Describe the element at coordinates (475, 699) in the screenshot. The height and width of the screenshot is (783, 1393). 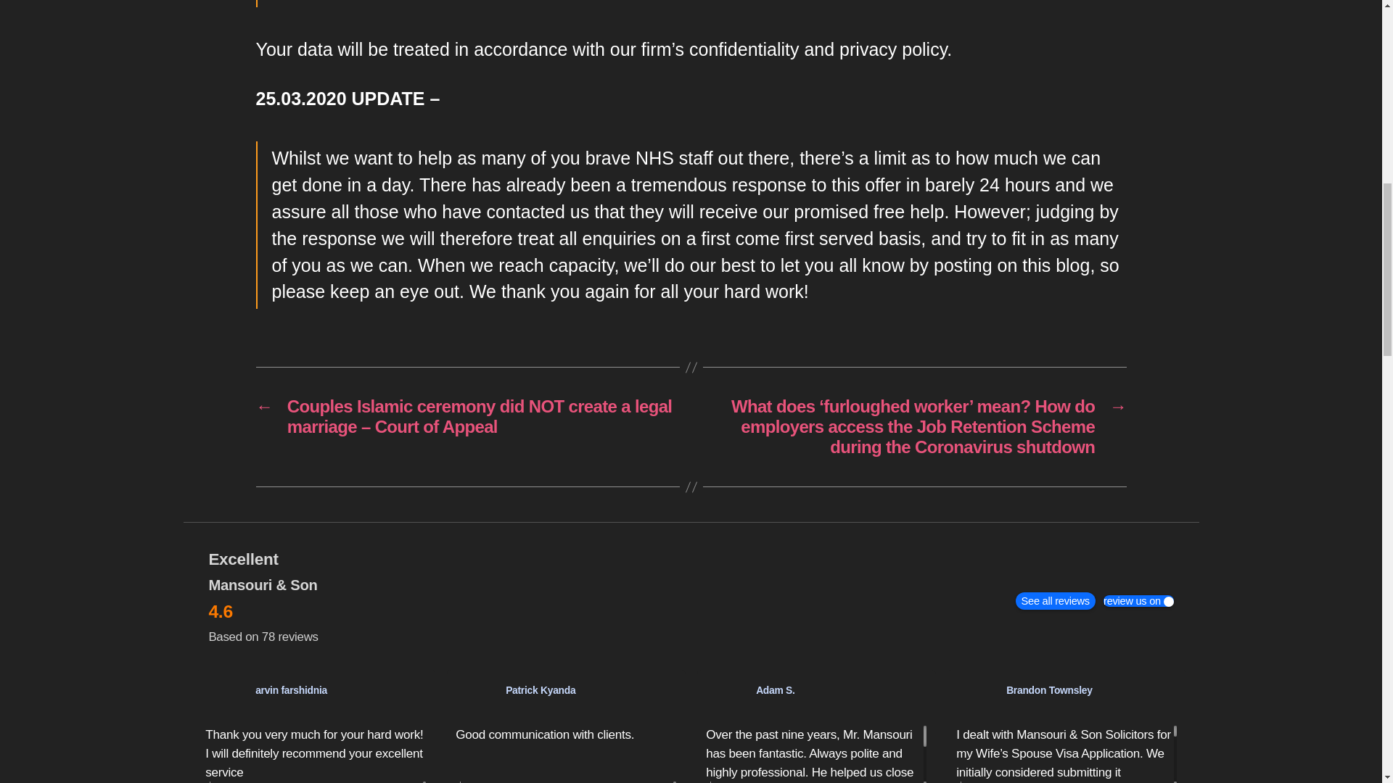
I see `Patrick Kyanda` at that location.